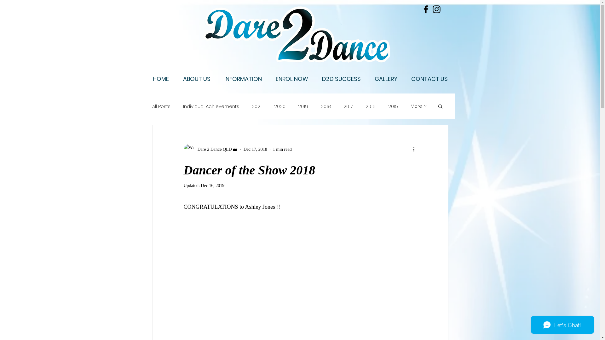  Describe the element at coordinates (326, 106) in the screenshot. I see `2018` at that location.